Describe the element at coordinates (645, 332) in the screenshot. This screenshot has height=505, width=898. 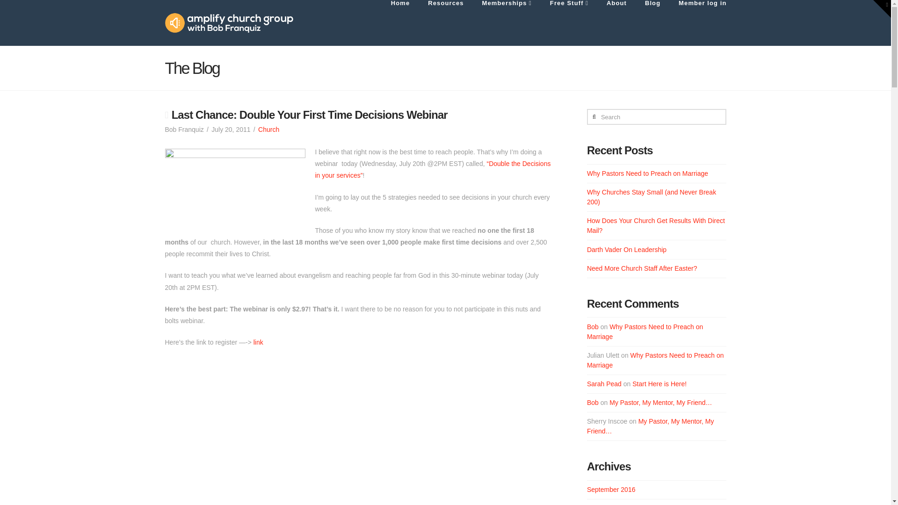
I see `Why Pastors Need to Preach on Marriage` at that location.